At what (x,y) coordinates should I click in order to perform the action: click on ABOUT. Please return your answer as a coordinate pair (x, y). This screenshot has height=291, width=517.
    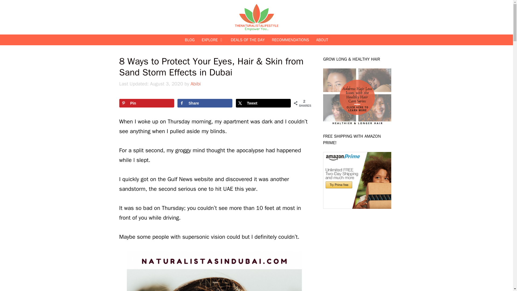
    Looking at the image, I should click on (322, 40).